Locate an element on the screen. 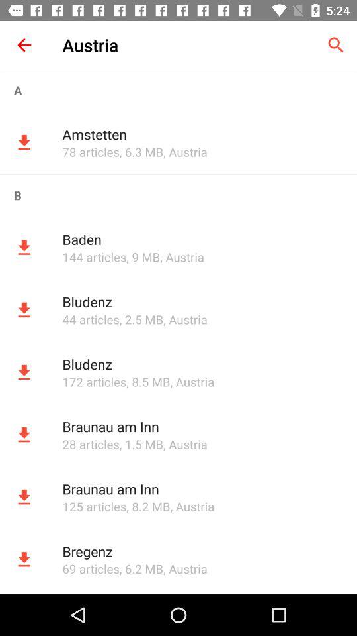 The image size is (357, 636). open app next to the , 6.3 mb item is located at coordinates (91, 152).